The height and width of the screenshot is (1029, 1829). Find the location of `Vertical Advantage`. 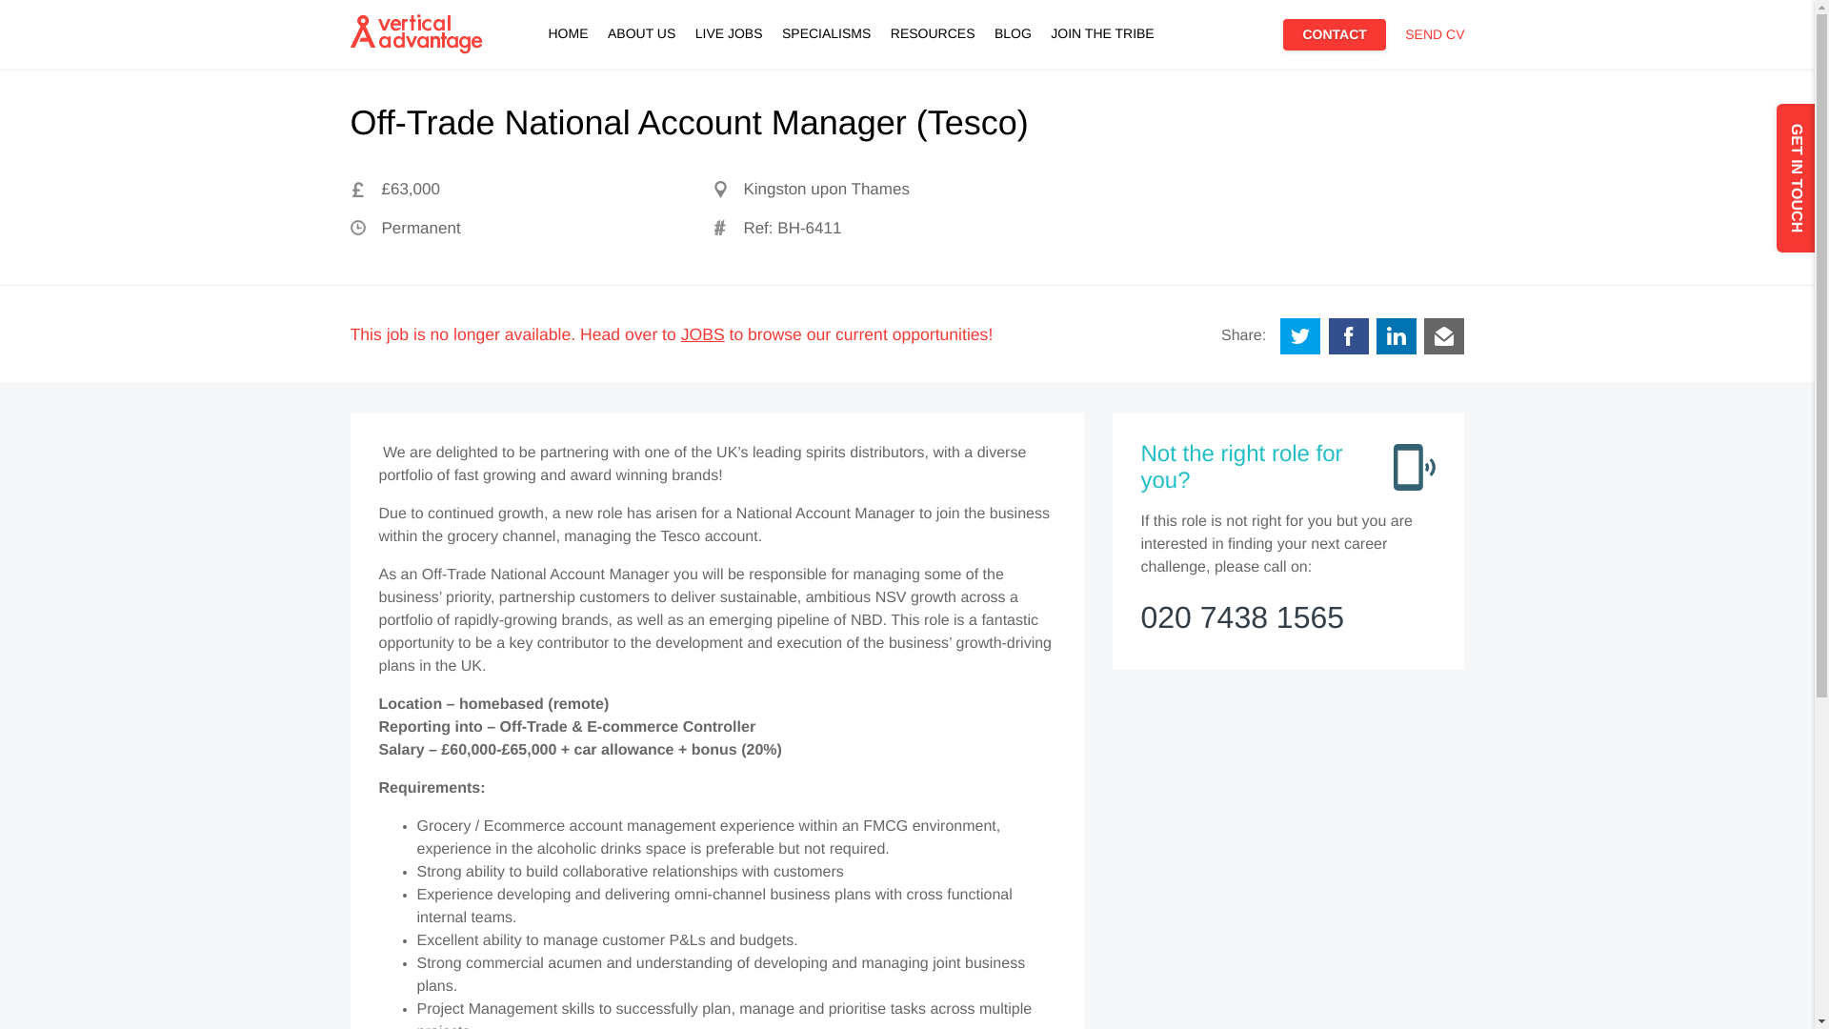

Vertical Advantage is located at coordinates (416, 34).